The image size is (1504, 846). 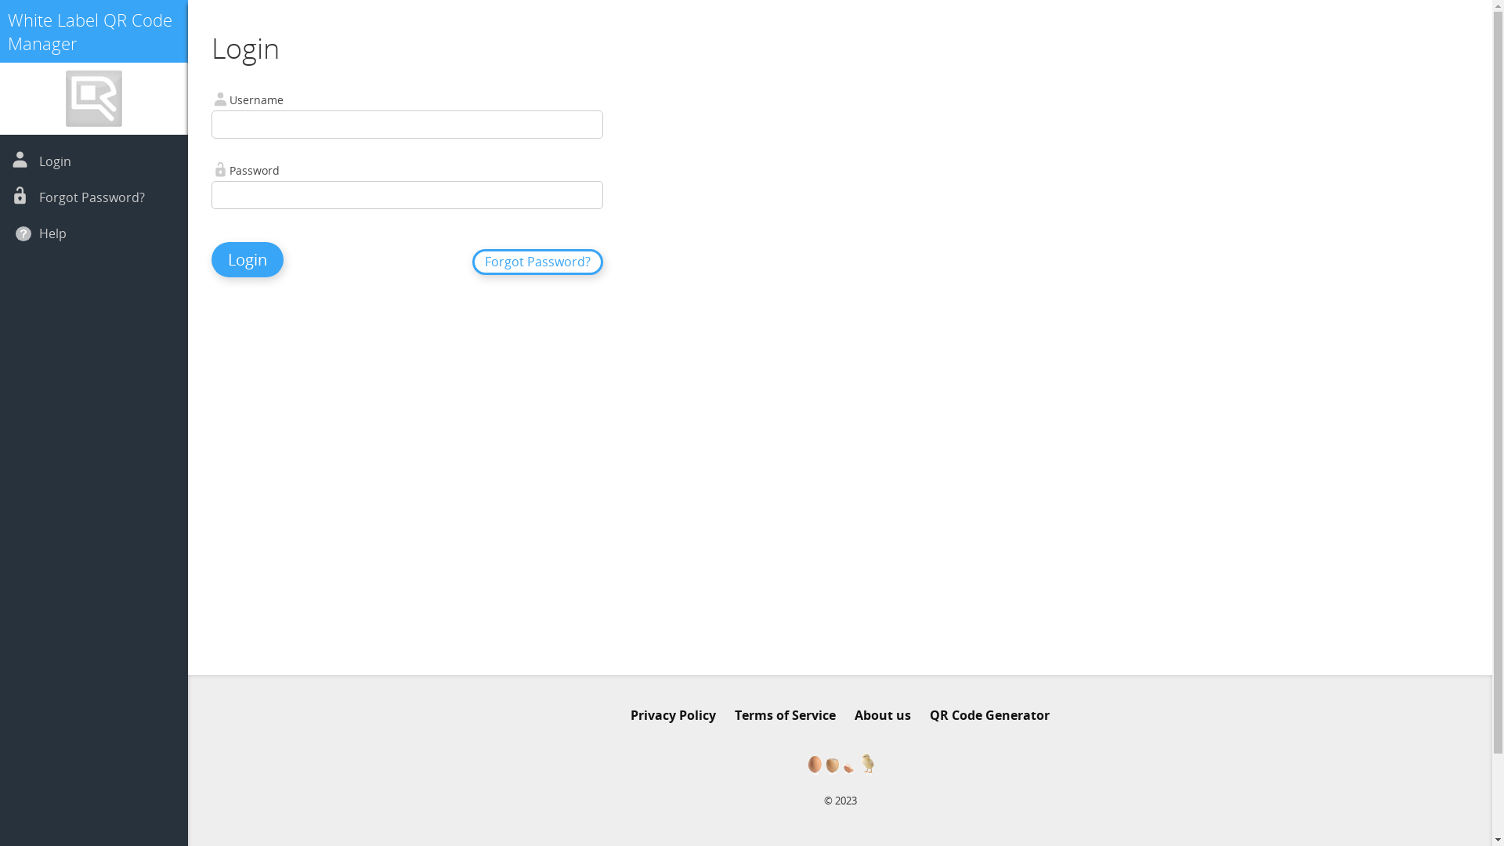 What do you see at coordinates (785, 715) in the screenshot?
I see `Terms of Service` at bounding box center [785, 715].